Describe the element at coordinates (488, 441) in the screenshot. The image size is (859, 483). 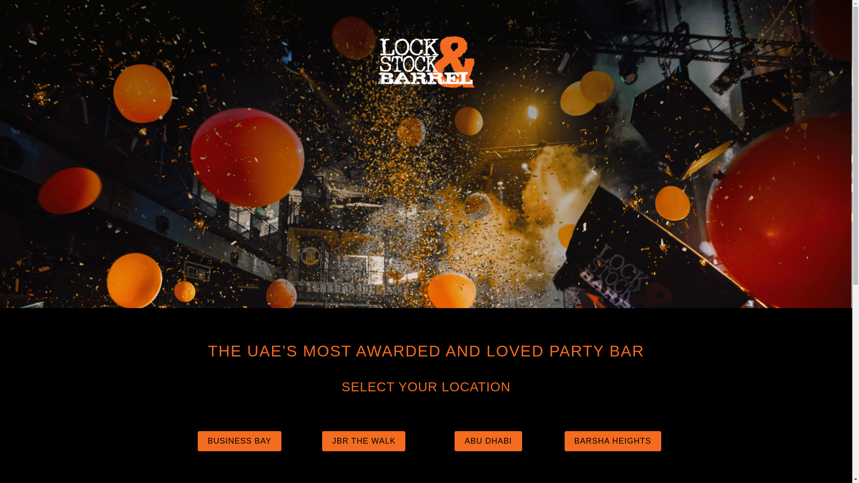
I see `ABU DHABI` at that location.